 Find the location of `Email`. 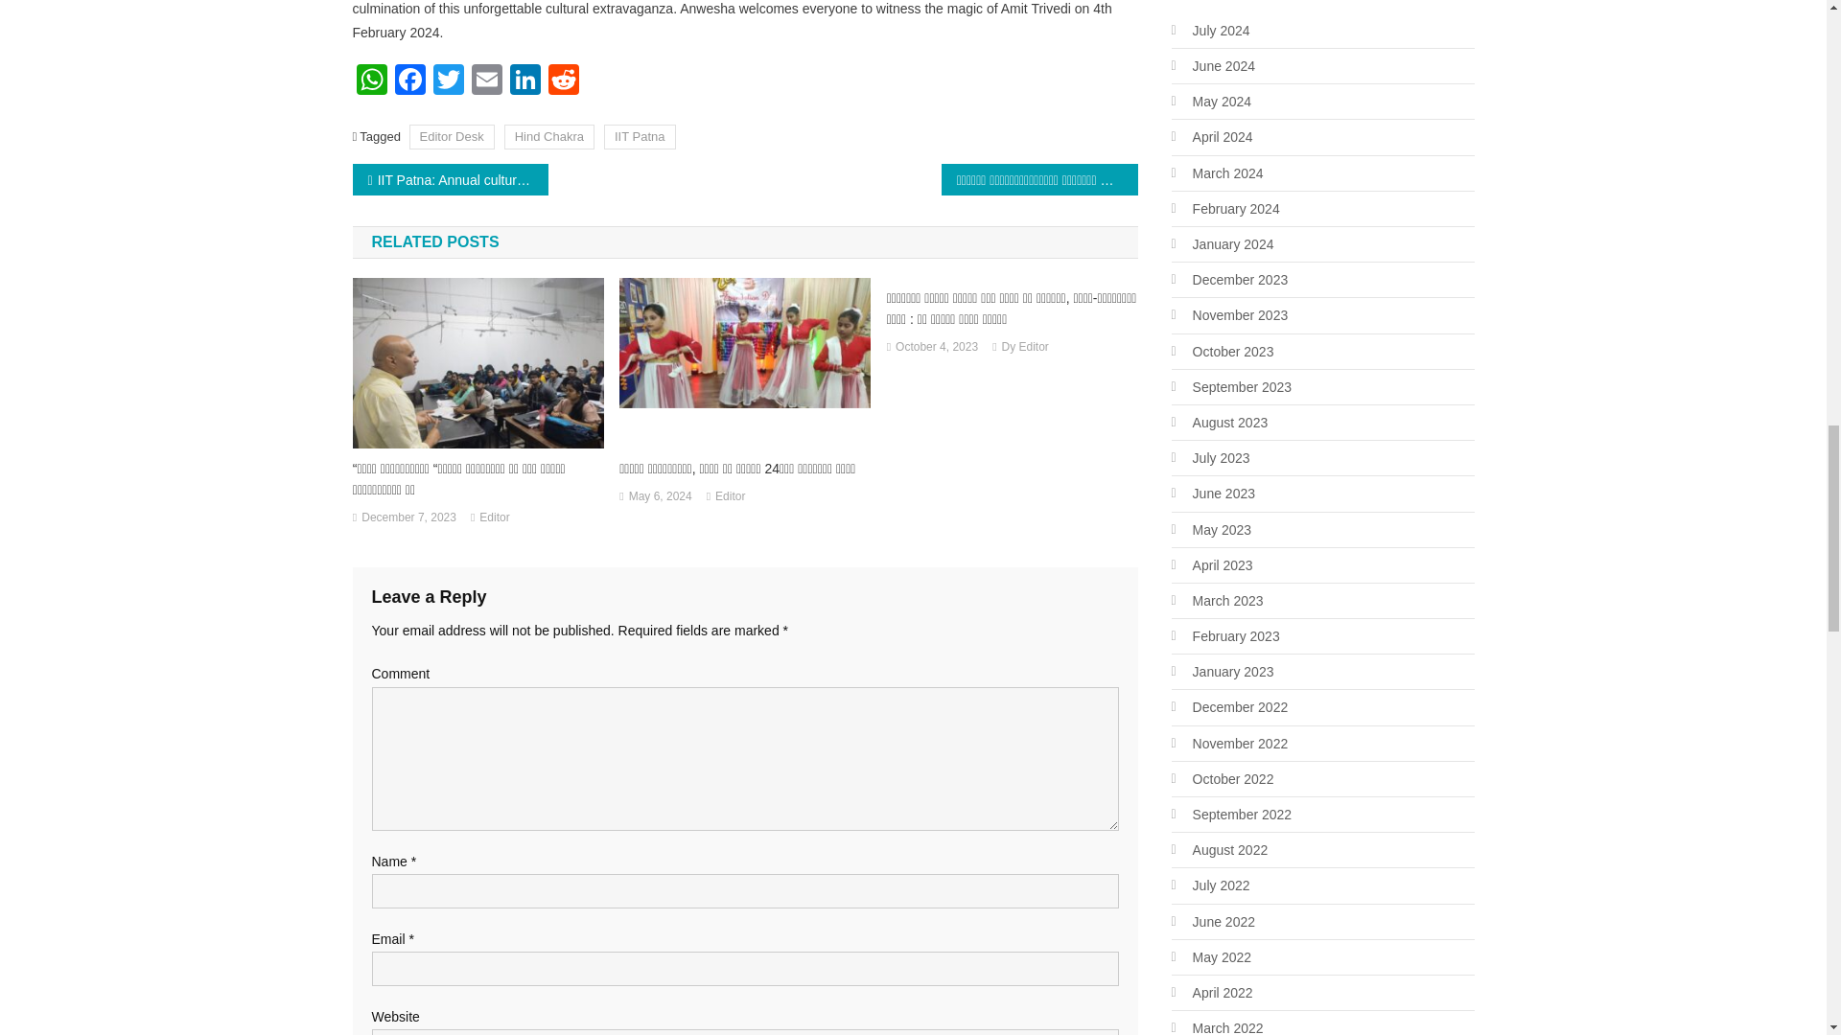

Email is located at coordinates (487, 80).